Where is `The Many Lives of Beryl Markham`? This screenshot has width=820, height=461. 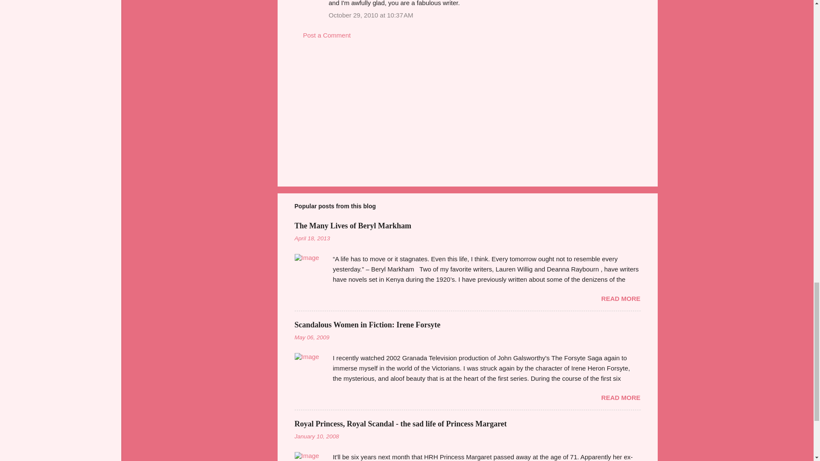
The Many Lives of Beryl Markham is located at coordinates (353, 225).